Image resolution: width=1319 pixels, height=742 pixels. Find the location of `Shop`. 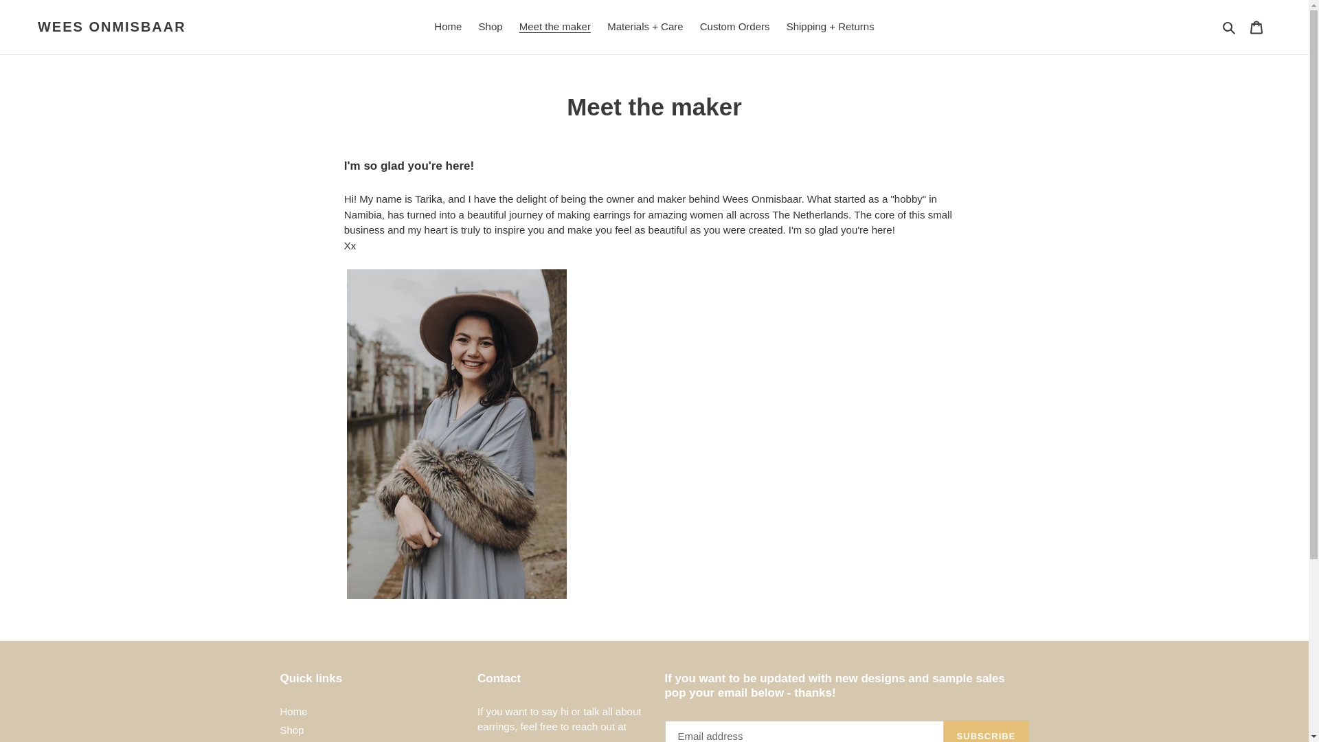

Shop is located at coordinates (292, 730).